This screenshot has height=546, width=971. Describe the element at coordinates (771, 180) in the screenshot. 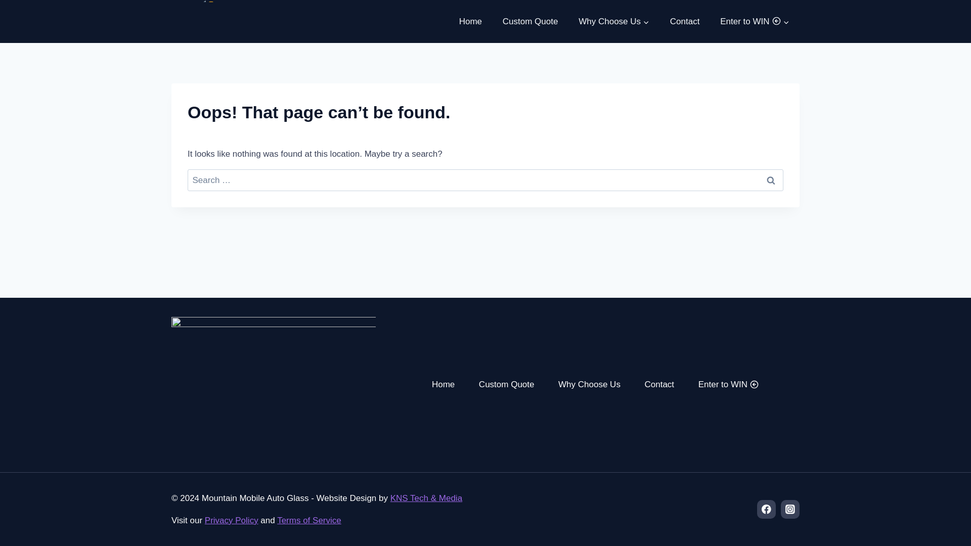

I see `Search` at that location.